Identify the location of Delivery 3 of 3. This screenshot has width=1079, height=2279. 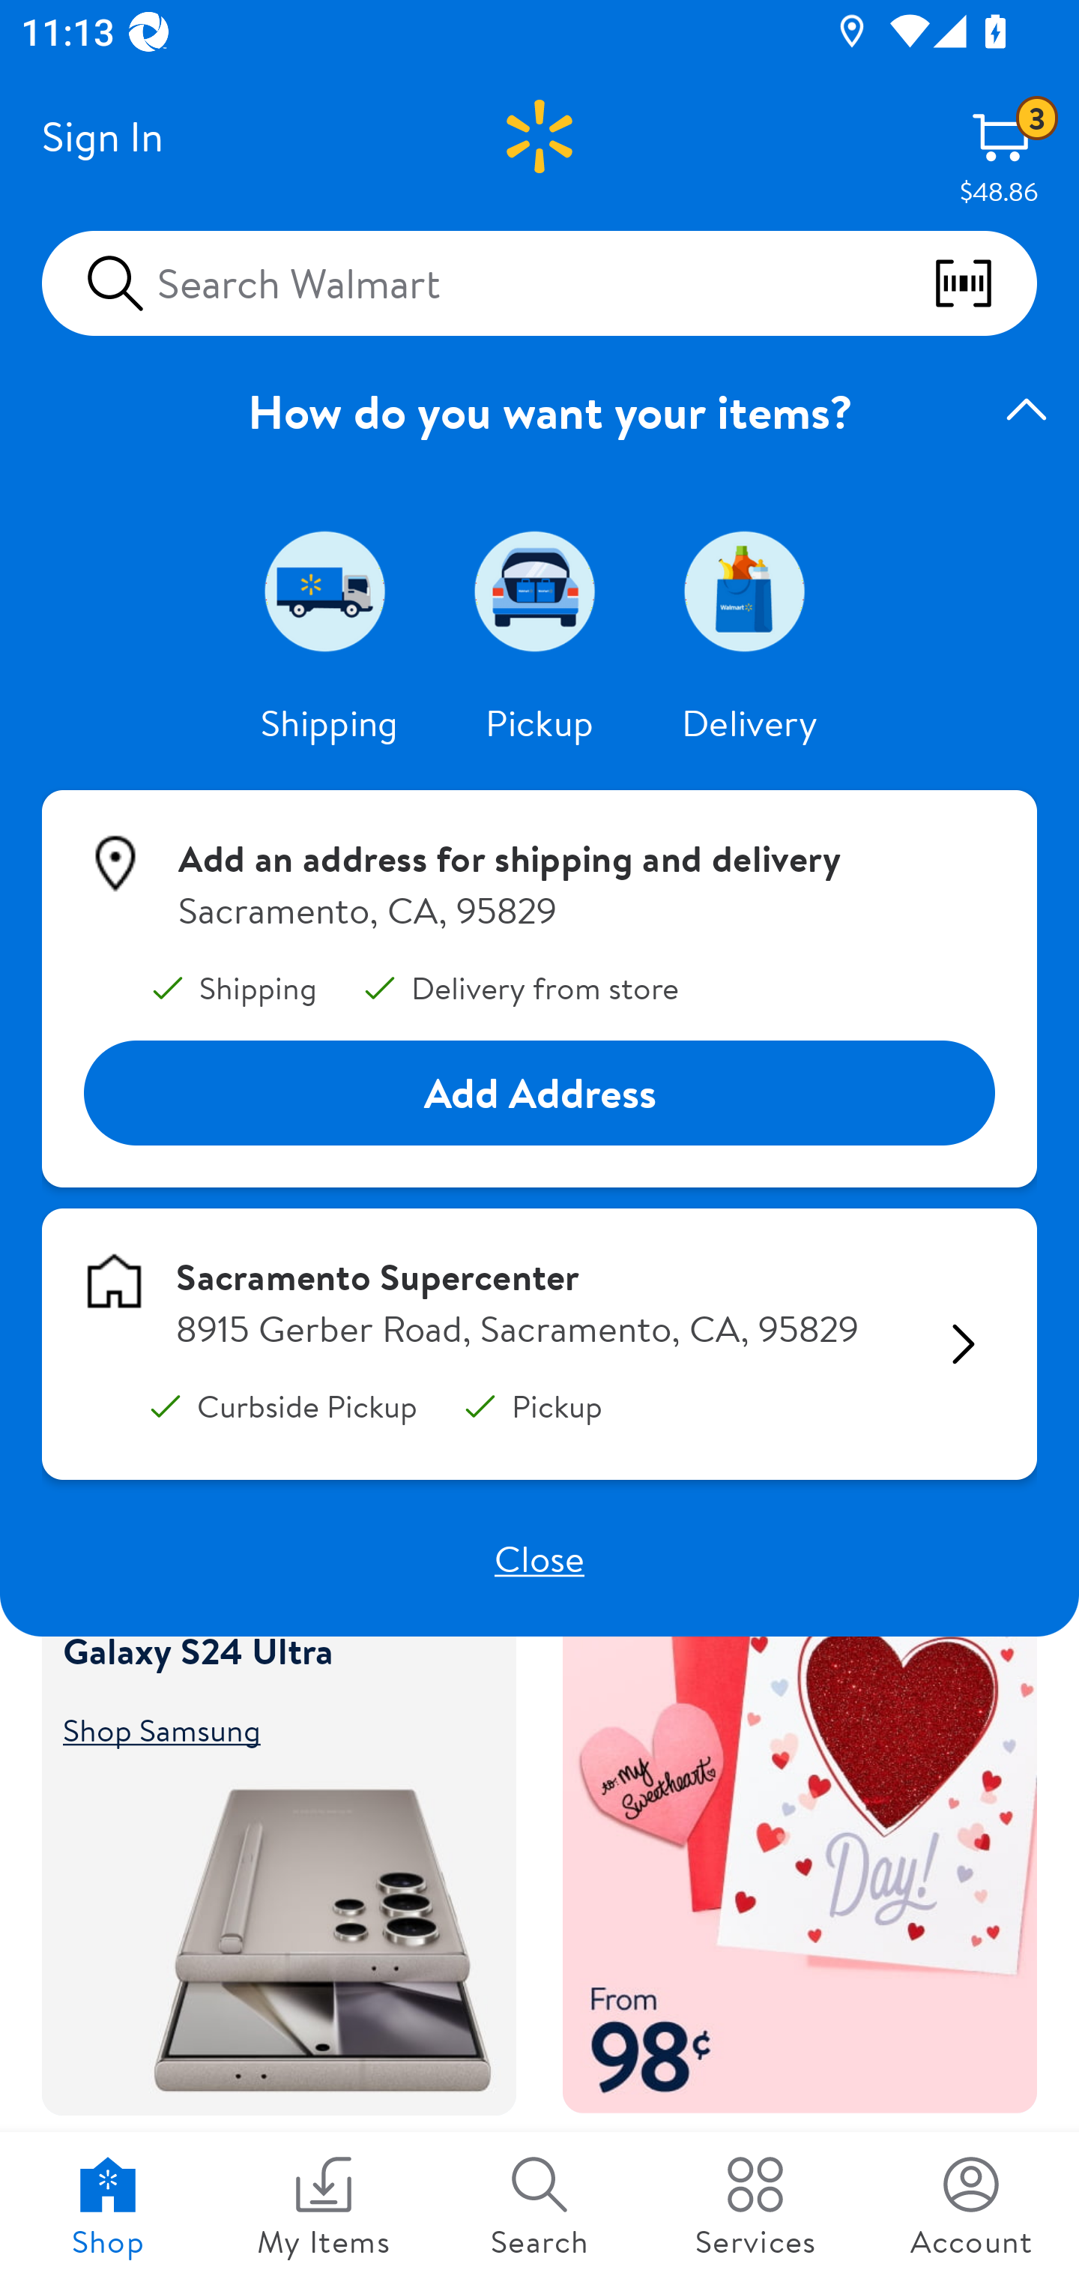
(749, 591).